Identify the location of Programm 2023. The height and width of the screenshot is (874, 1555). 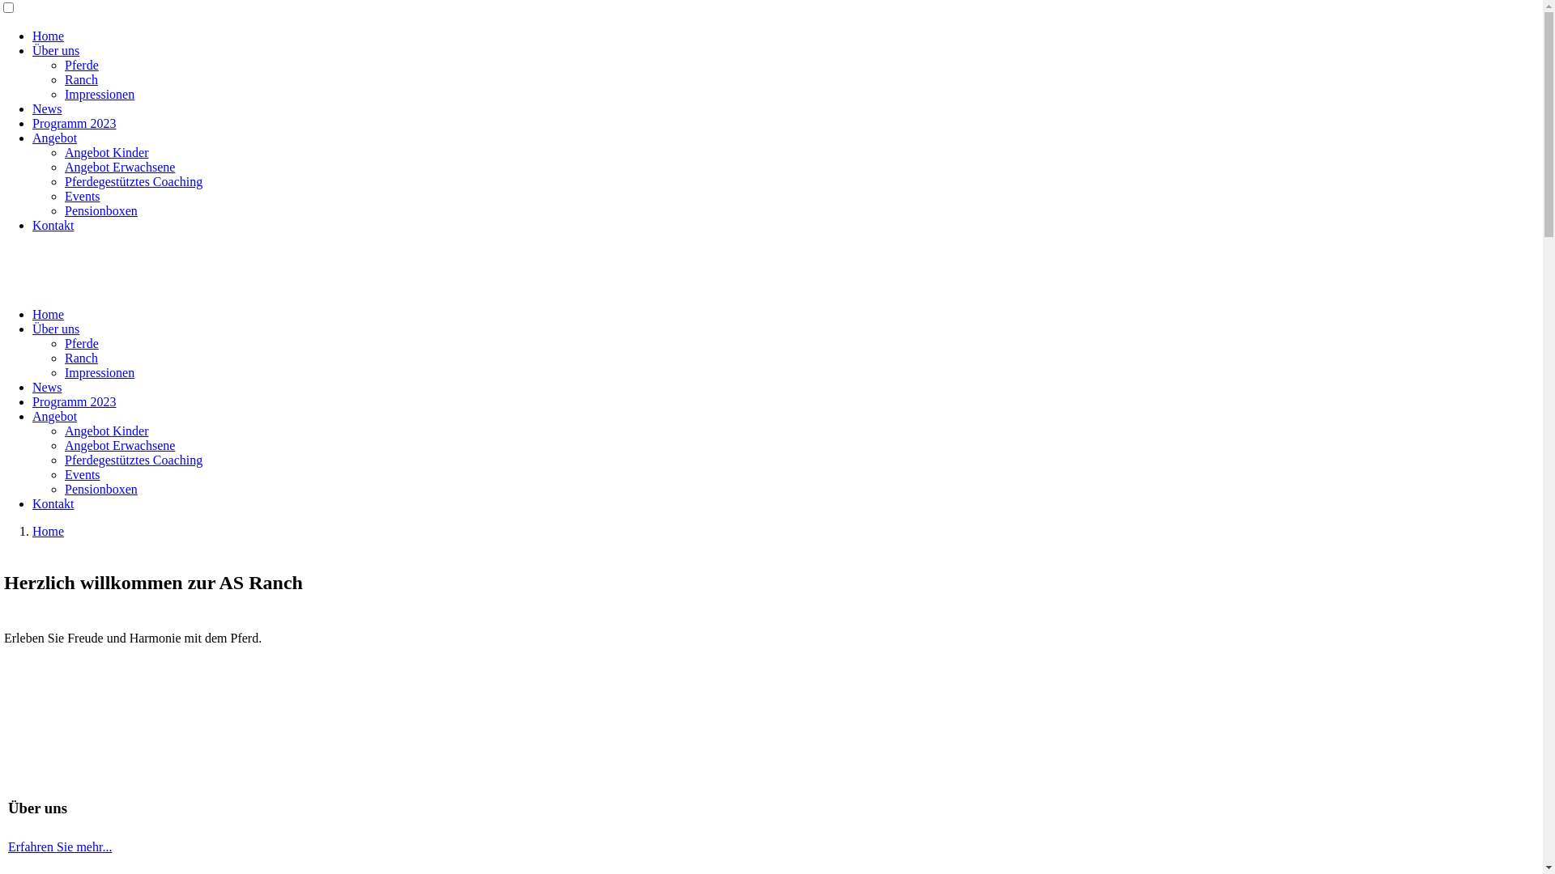
(75, 401).